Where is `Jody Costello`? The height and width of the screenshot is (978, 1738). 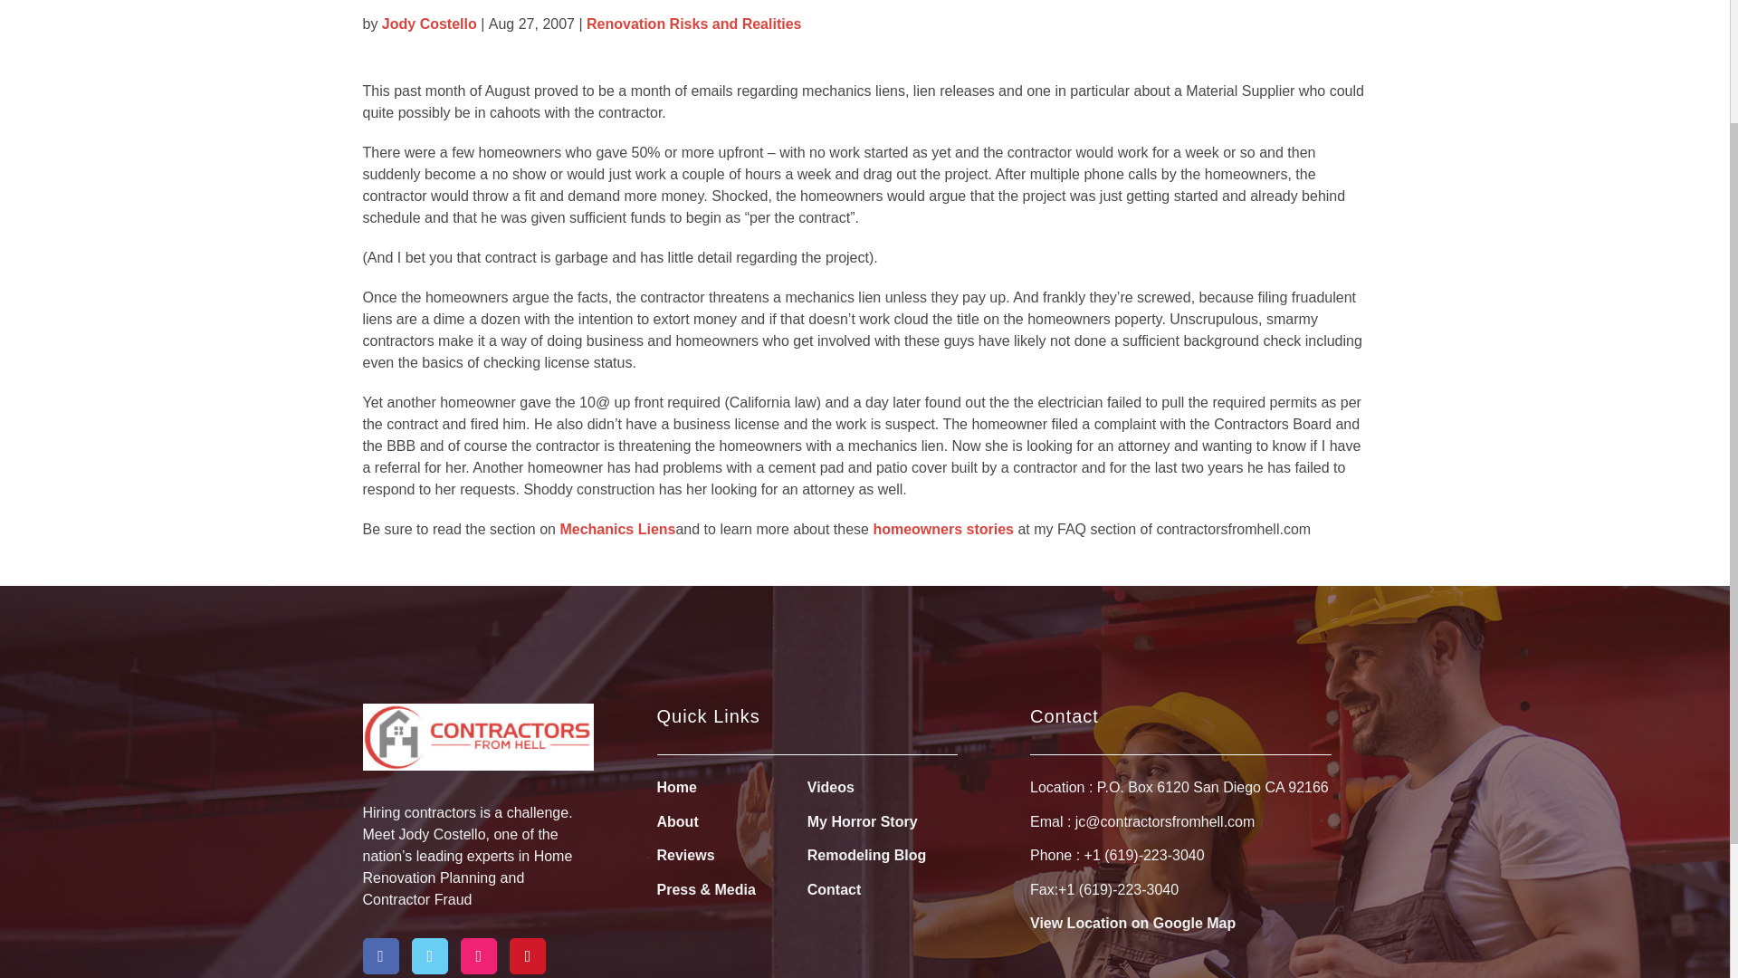
Jody Costello is located at coordinates (429, 24).